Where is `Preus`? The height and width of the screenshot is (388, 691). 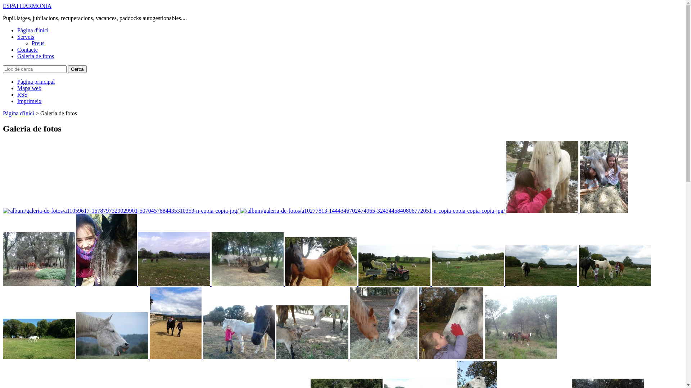
Preus is located at coordinates (38, 43).